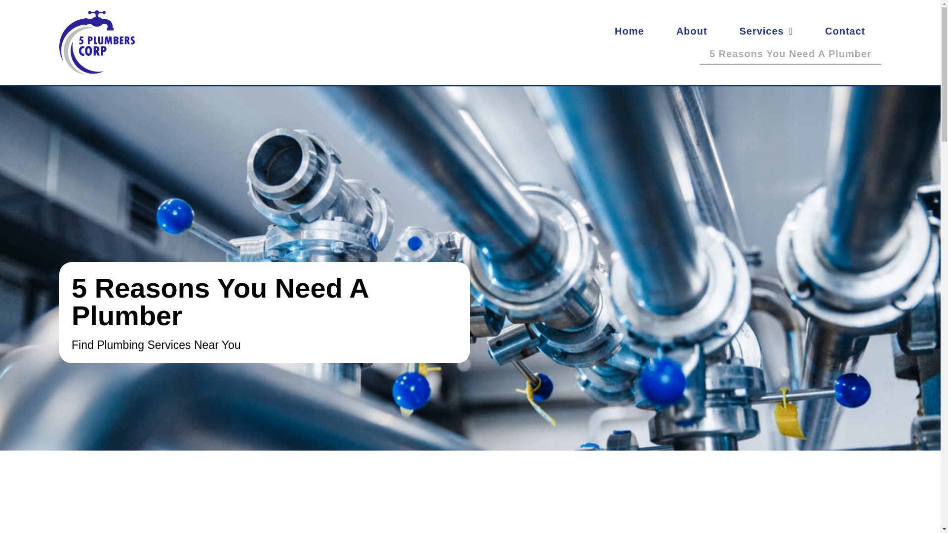 This screenshot has width=948, height=533. Describe the element at coordinates (766, 31) in the screenshot. I see `Services` at that location.